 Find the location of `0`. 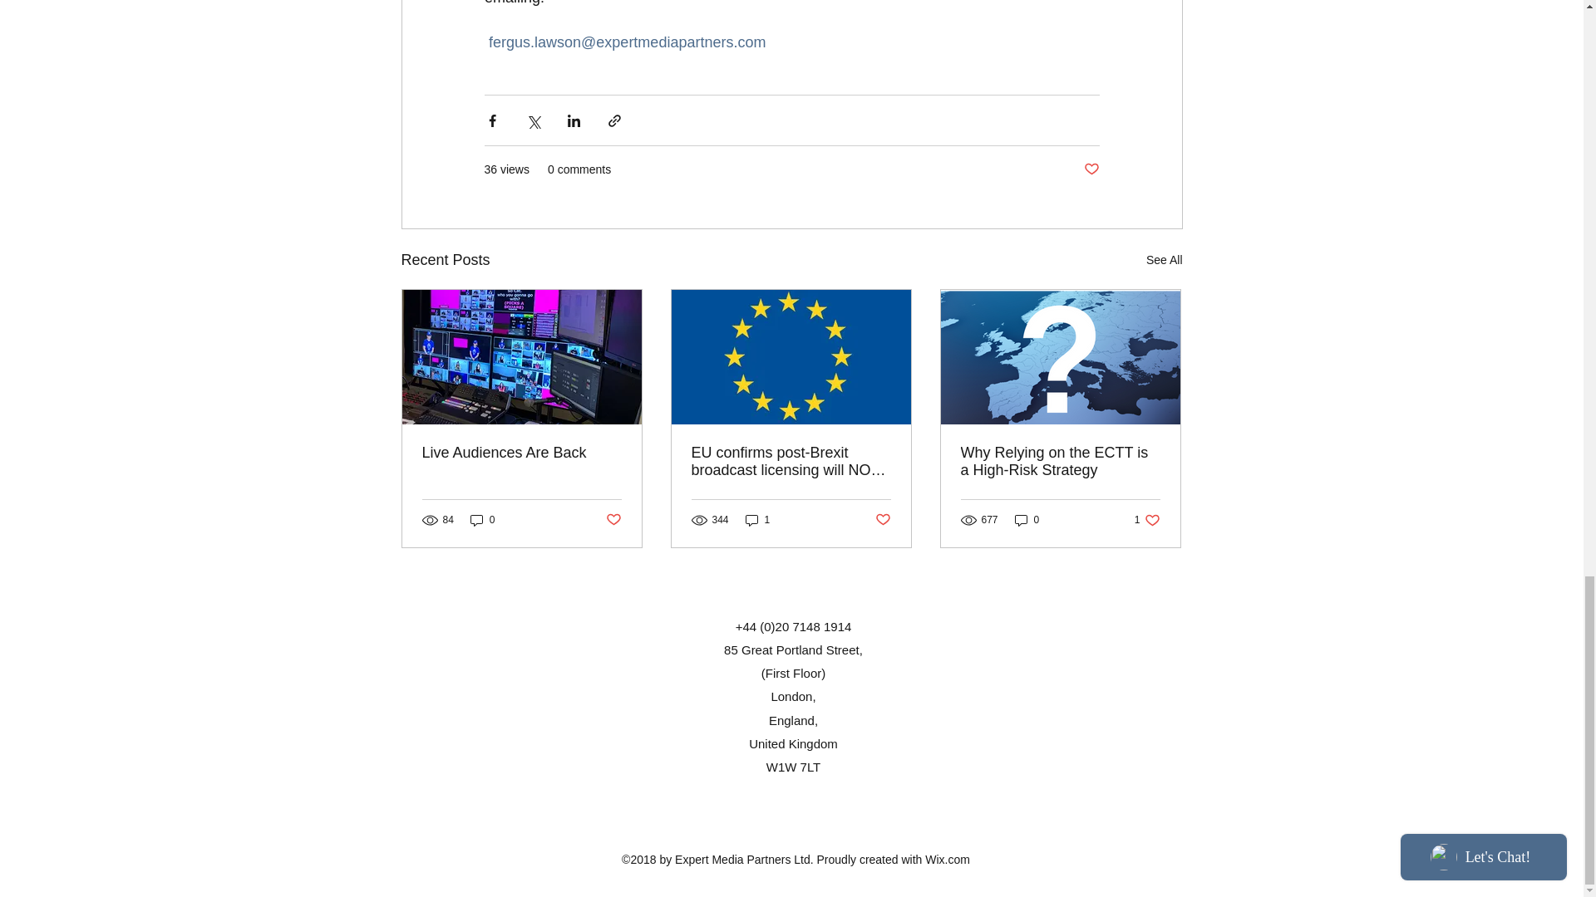

0 is located at coordinates (522, 453).